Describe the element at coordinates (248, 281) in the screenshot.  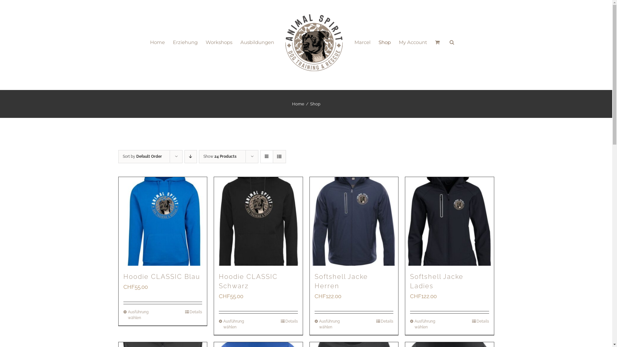
I see `Hoodie CLASSIC Schwarz` at that location.